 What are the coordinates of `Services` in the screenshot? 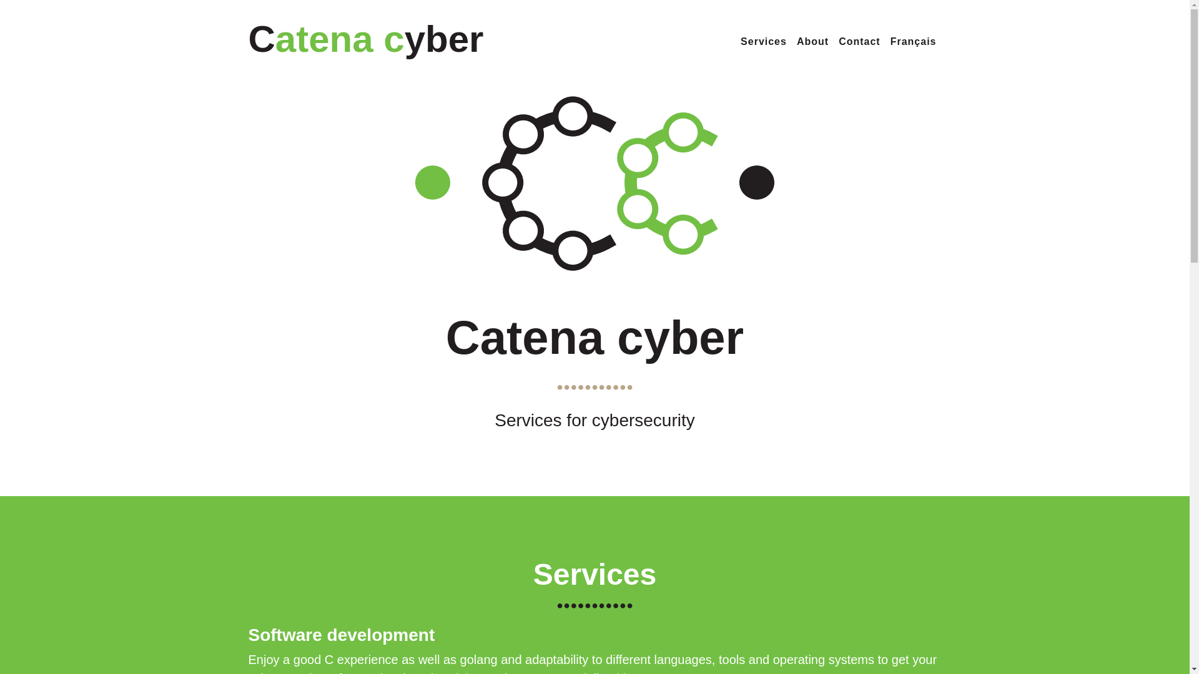 It's located at (763, 42).